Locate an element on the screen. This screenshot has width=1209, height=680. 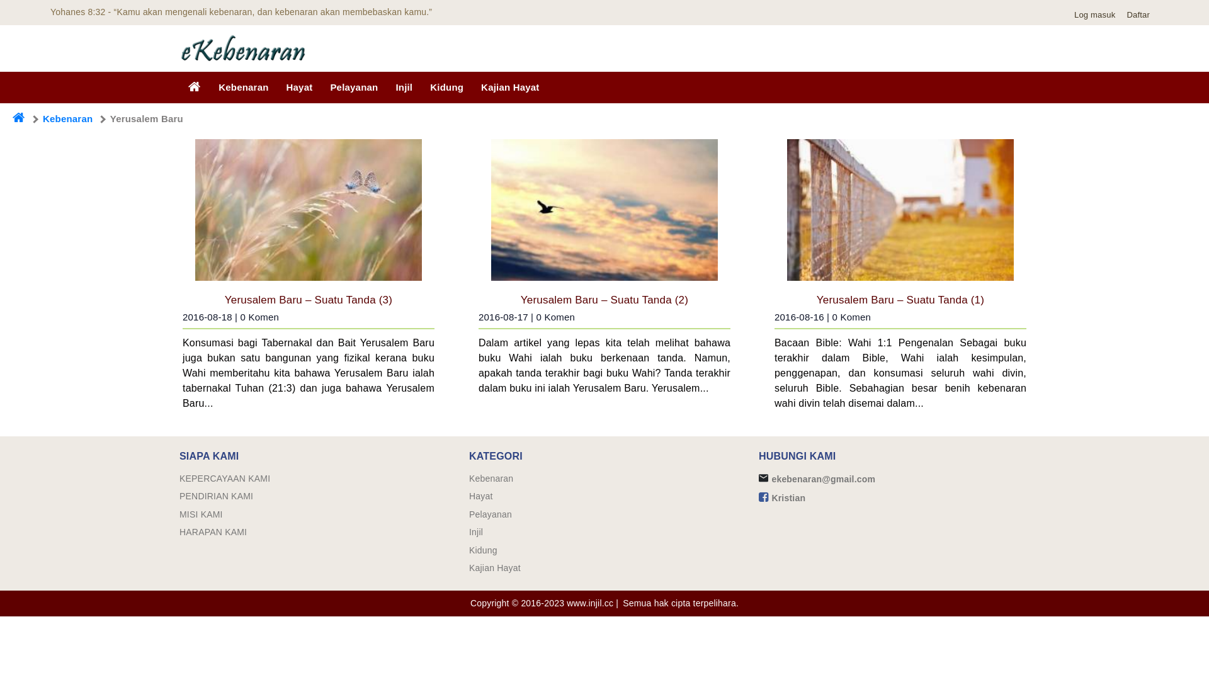
Kidung is located at coordinates (447, 87).